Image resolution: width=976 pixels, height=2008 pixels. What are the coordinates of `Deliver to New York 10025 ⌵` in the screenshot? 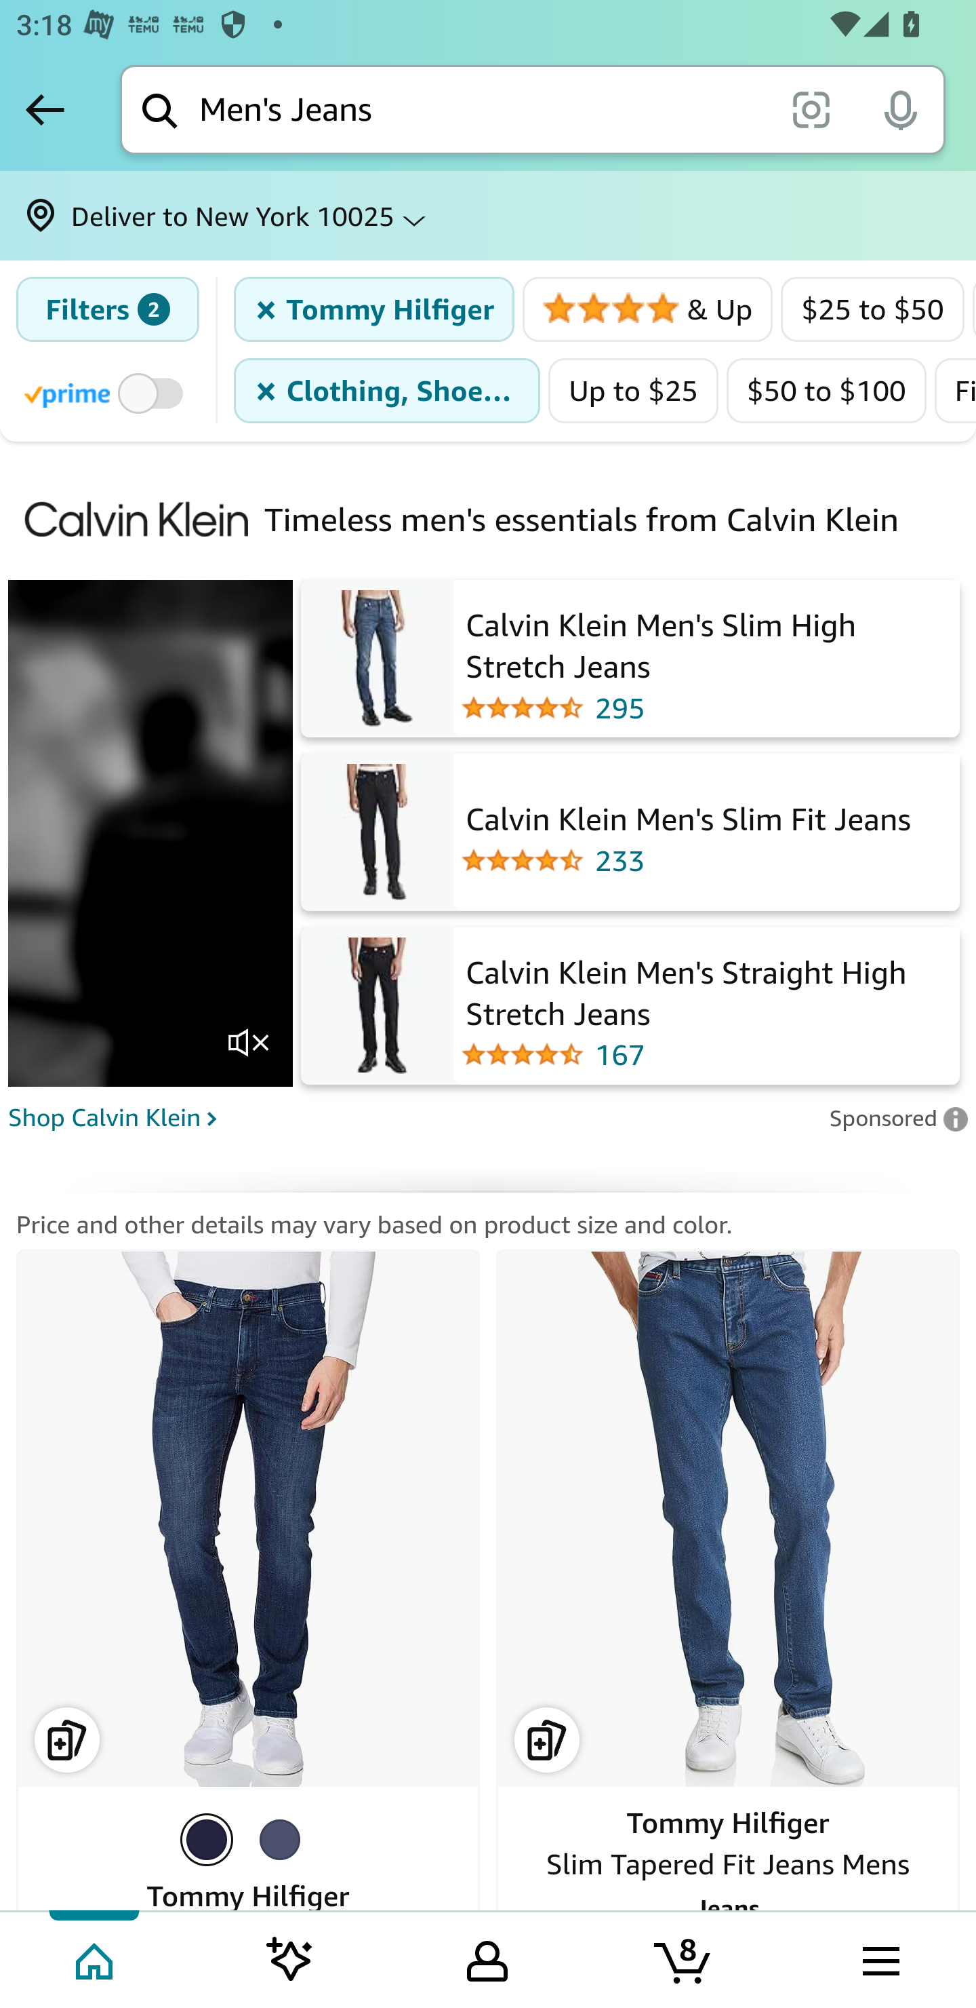 It's located at (488, 216).